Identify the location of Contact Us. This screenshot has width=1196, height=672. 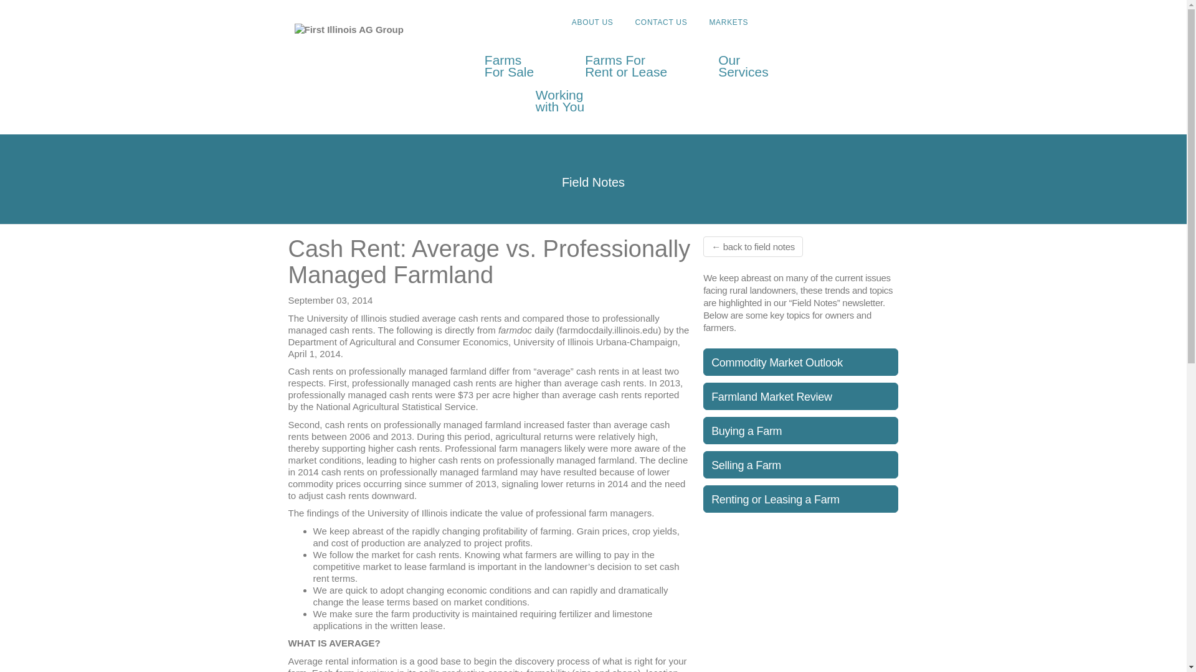
(752, 246).